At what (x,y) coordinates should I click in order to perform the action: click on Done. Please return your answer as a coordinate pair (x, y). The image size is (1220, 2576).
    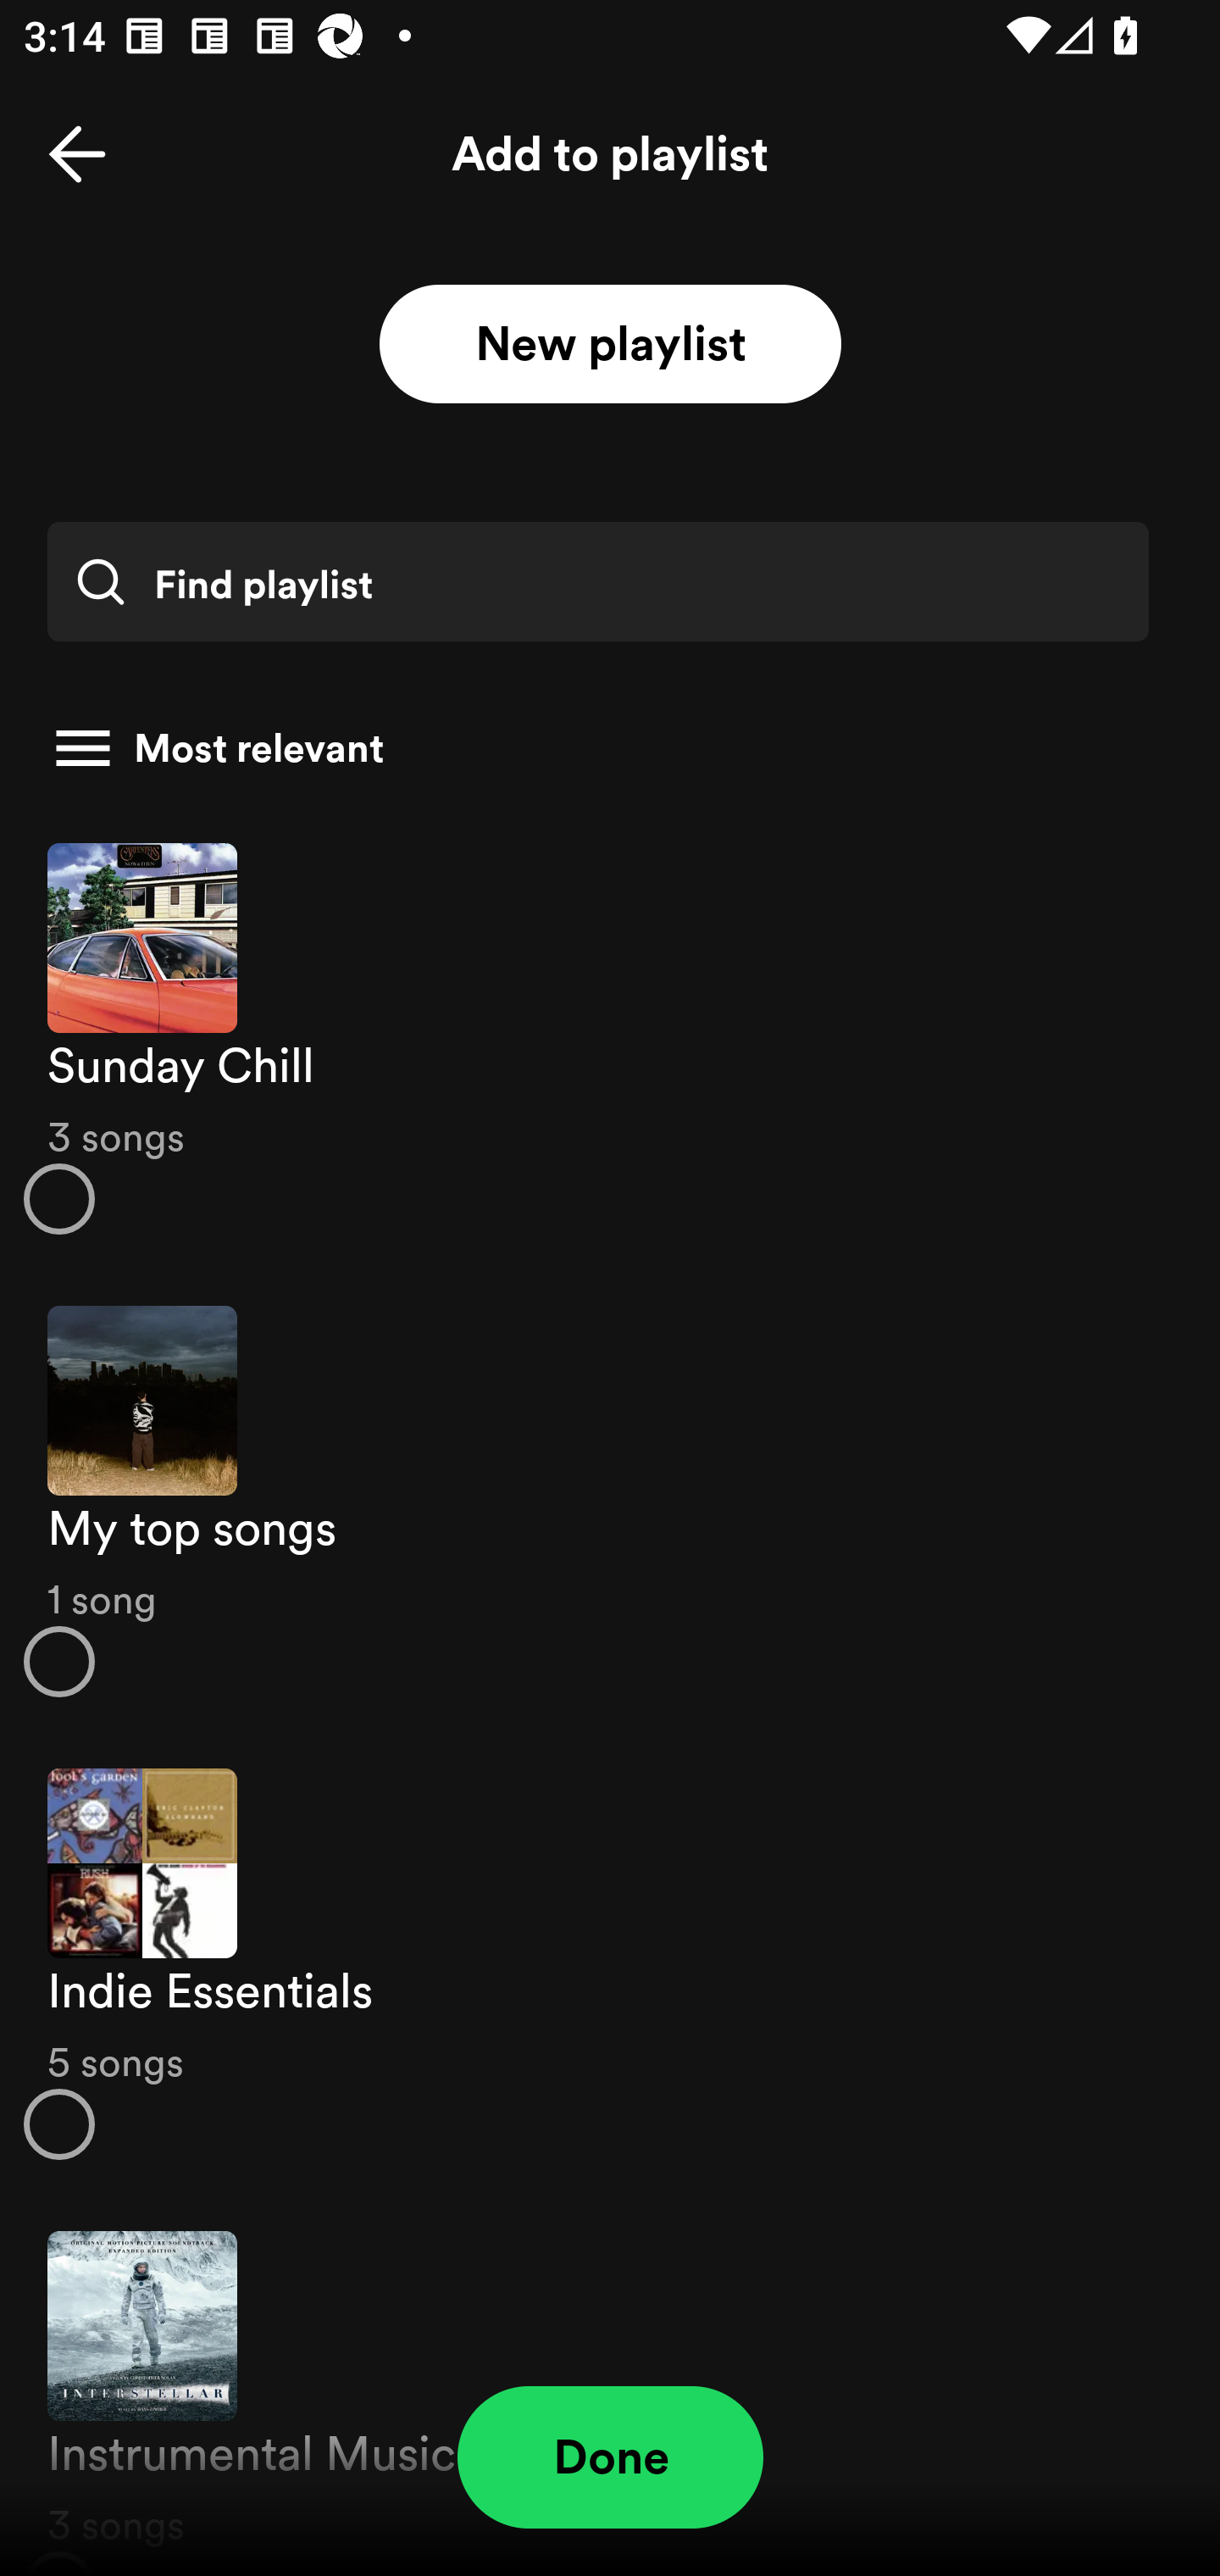
    Looking at the image, I should click on (610, 2457).